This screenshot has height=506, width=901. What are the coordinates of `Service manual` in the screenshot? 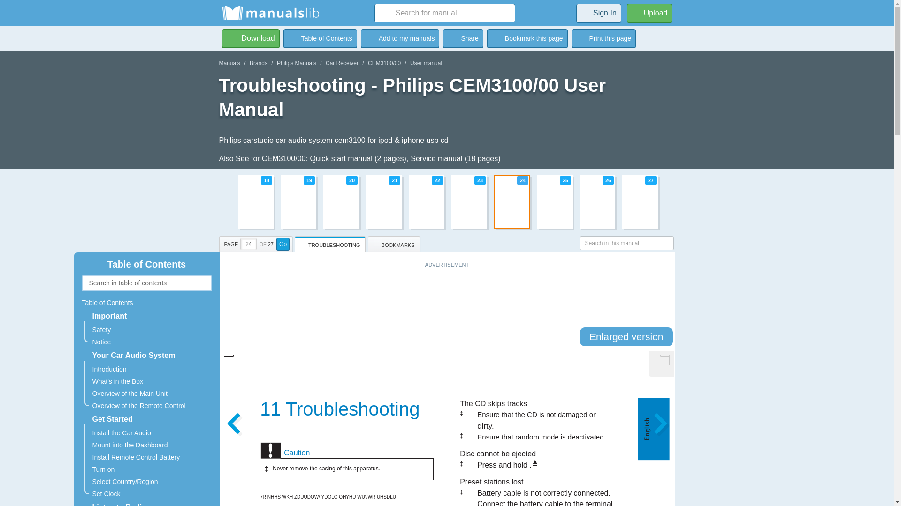 It's located at (436, 158).